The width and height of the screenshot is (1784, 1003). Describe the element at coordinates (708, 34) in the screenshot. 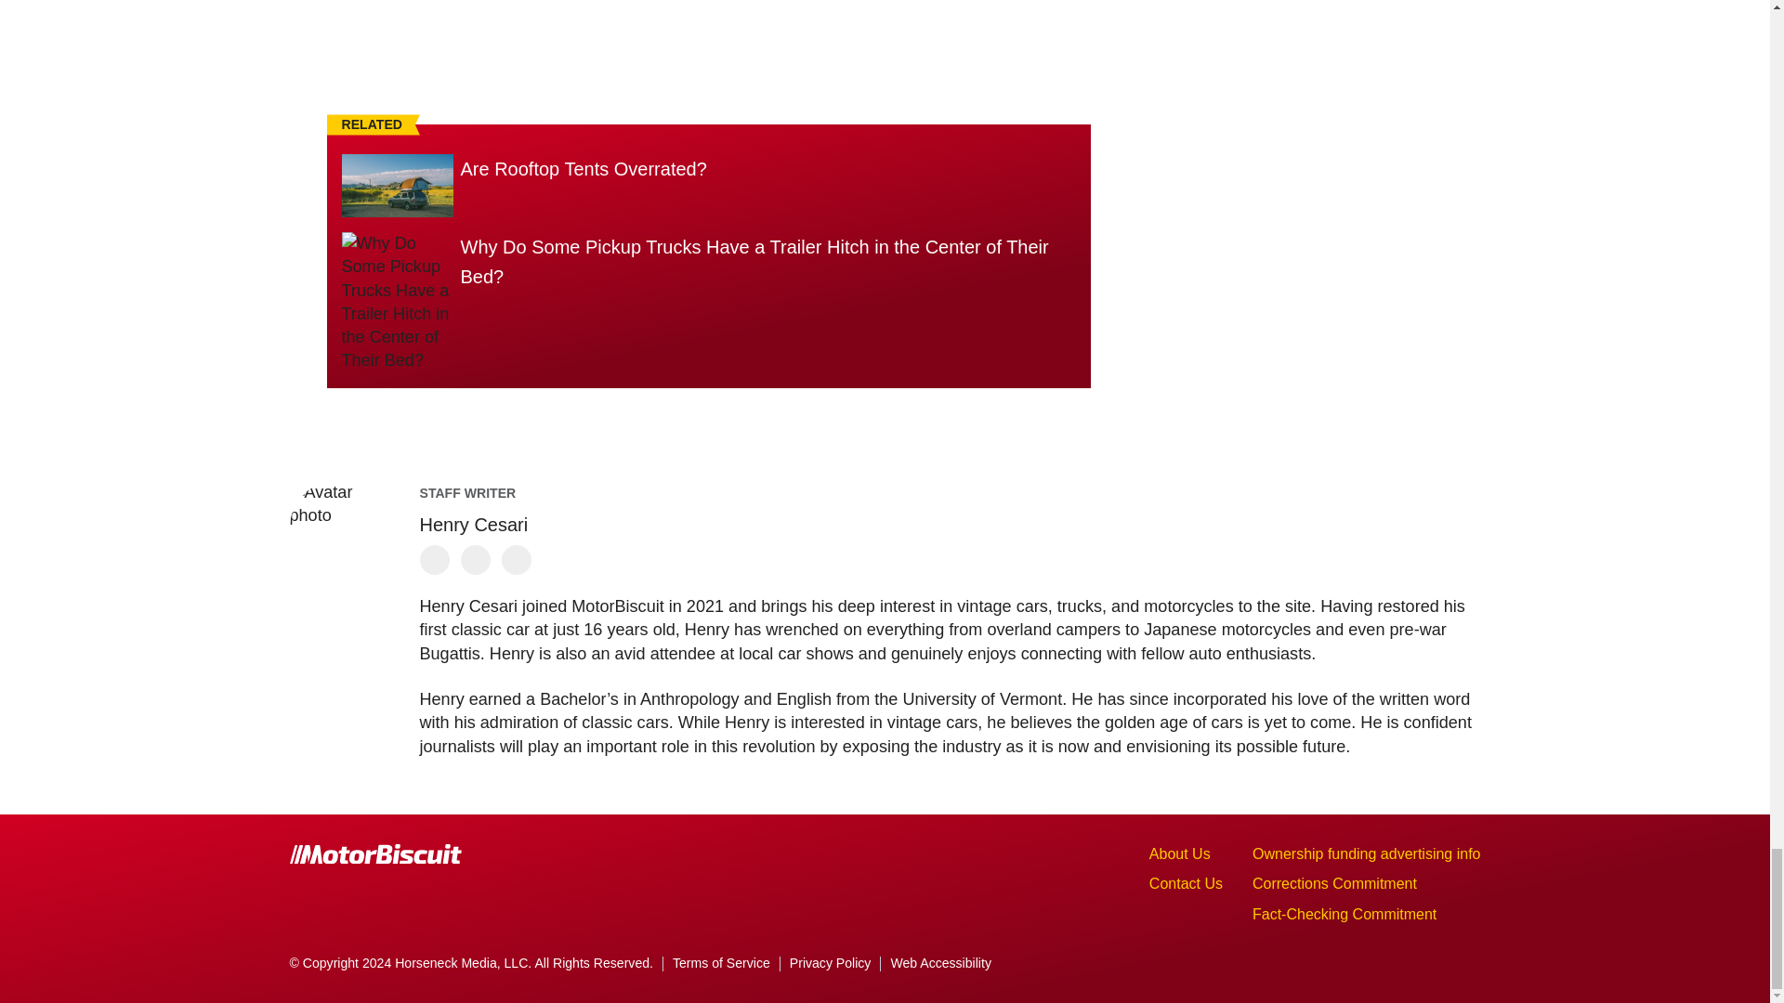

I see `Outback UTE Tray  Available in the US!` at that location.